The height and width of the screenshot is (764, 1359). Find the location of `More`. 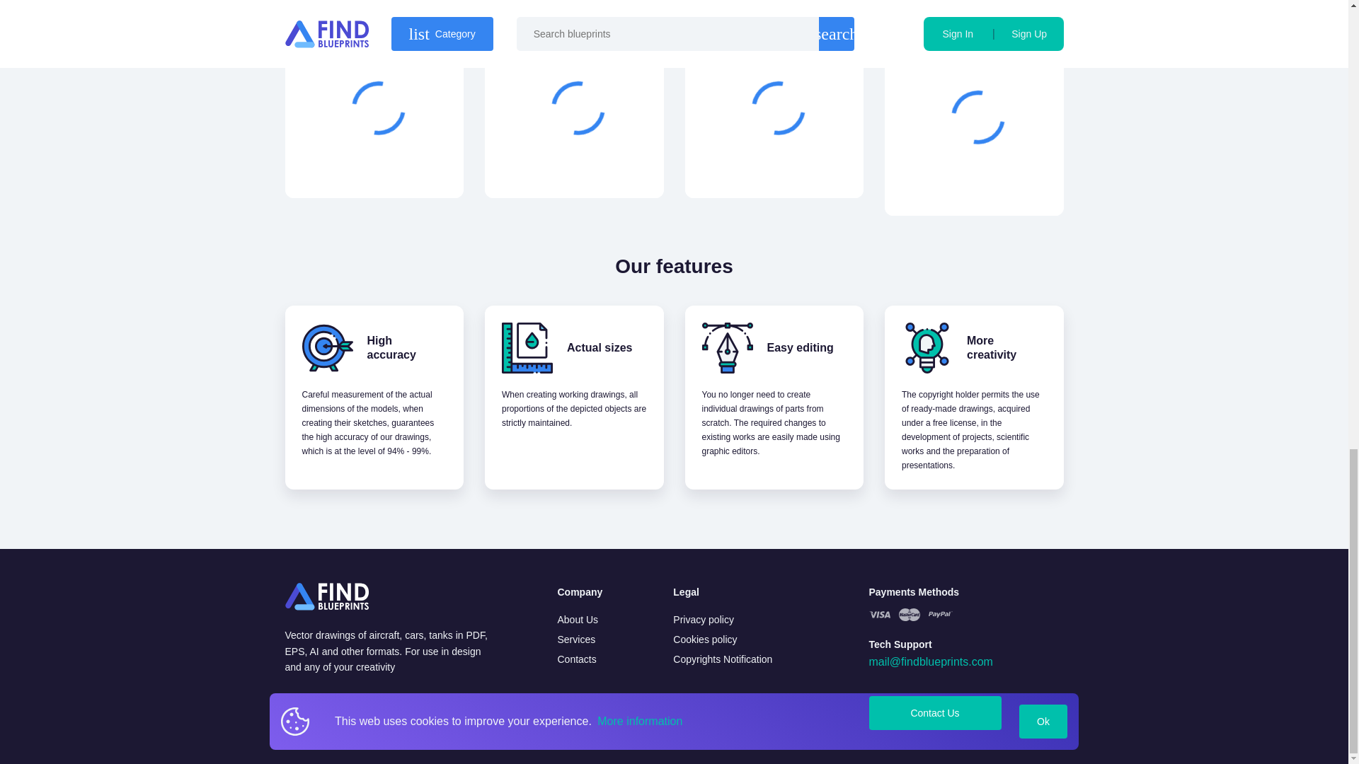

More is located at coordinates (576, 164).